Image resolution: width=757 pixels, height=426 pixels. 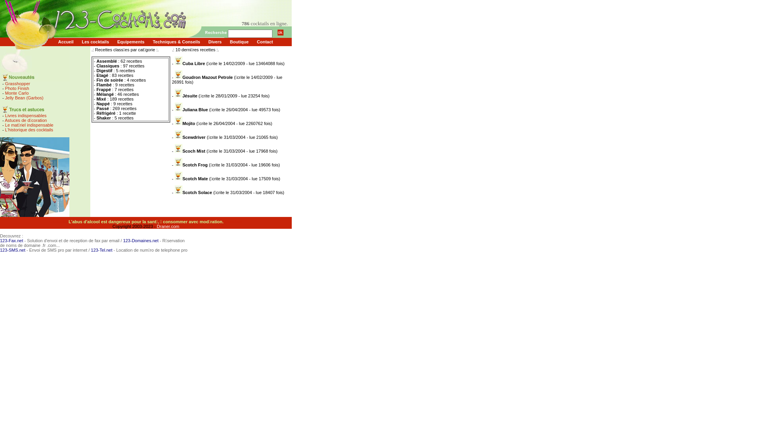 What do you see at coordinates (26, 116) in the screenshot?
I see `Livres indispensables` at bounding box center [26, 116].